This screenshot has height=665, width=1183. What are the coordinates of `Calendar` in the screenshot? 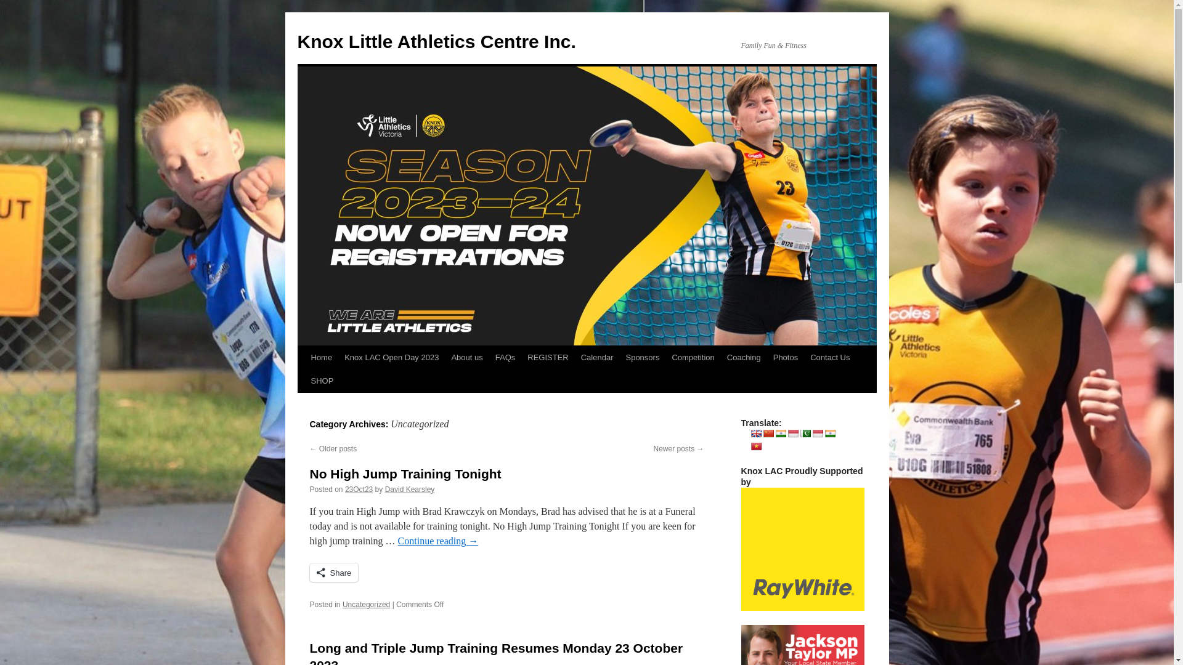 It's located at (598, 358).